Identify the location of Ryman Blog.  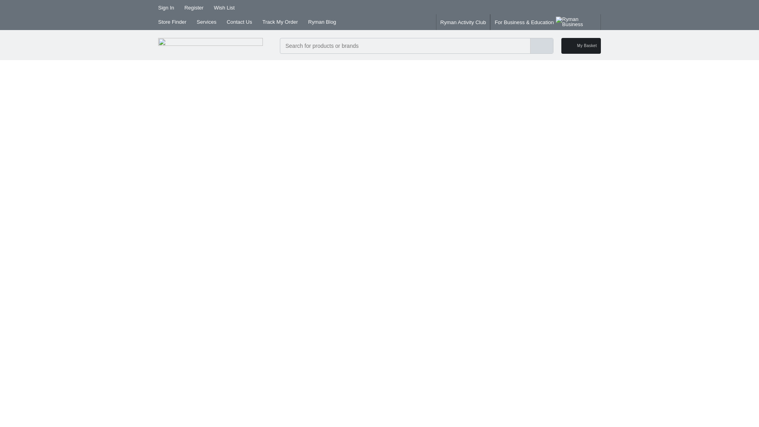
(322, 22).